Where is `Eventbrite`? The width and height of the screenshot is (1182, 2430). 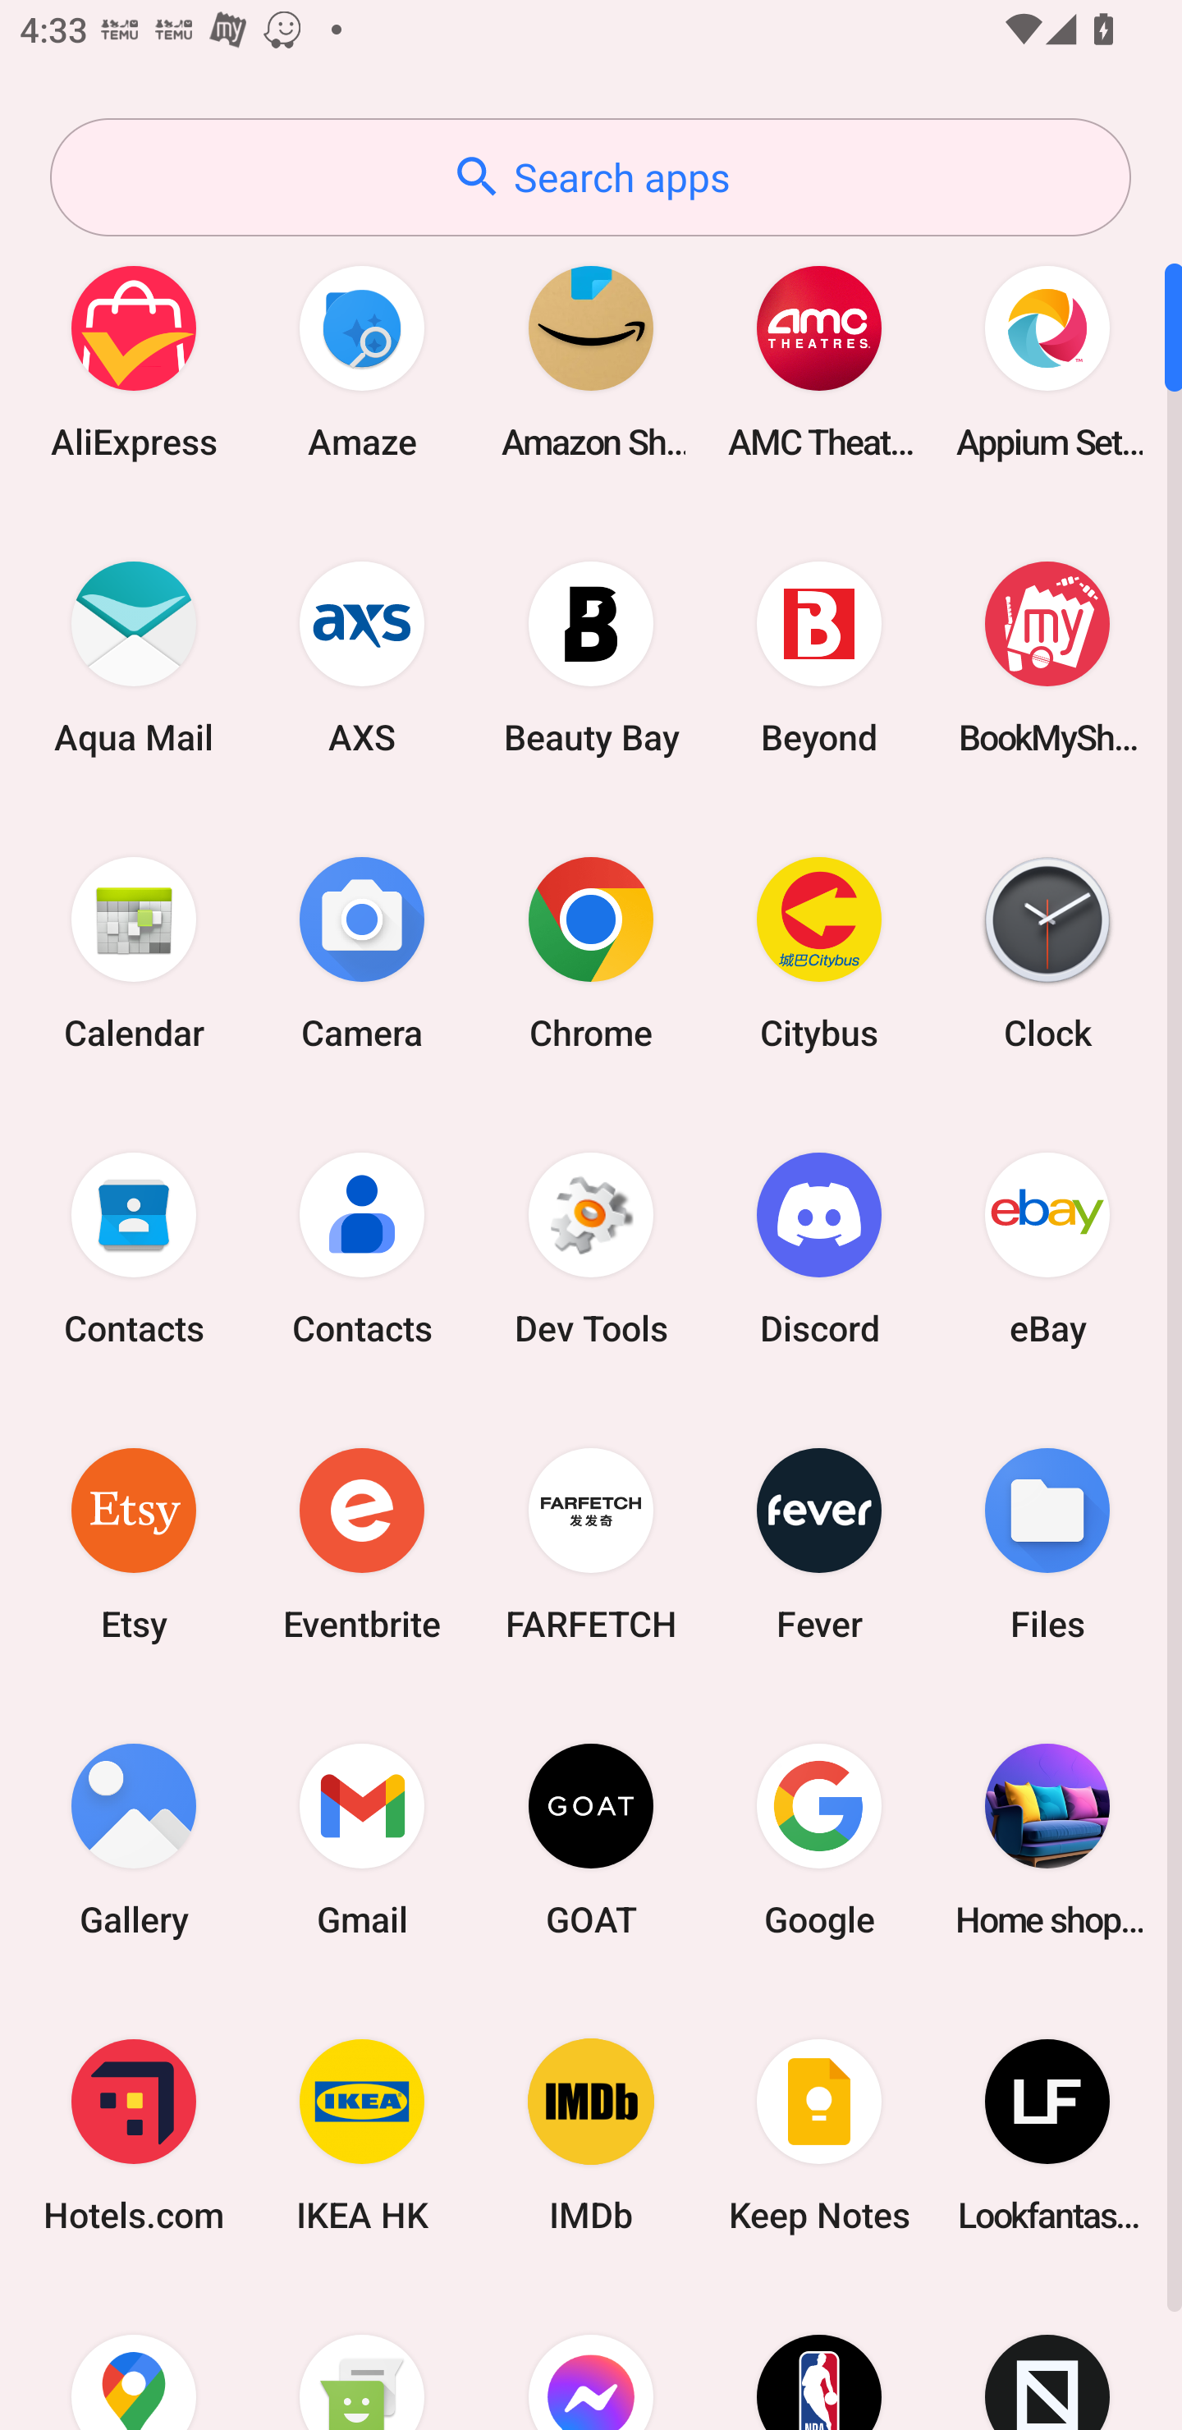
Eventbrite is located at coordinates (362, 1543).